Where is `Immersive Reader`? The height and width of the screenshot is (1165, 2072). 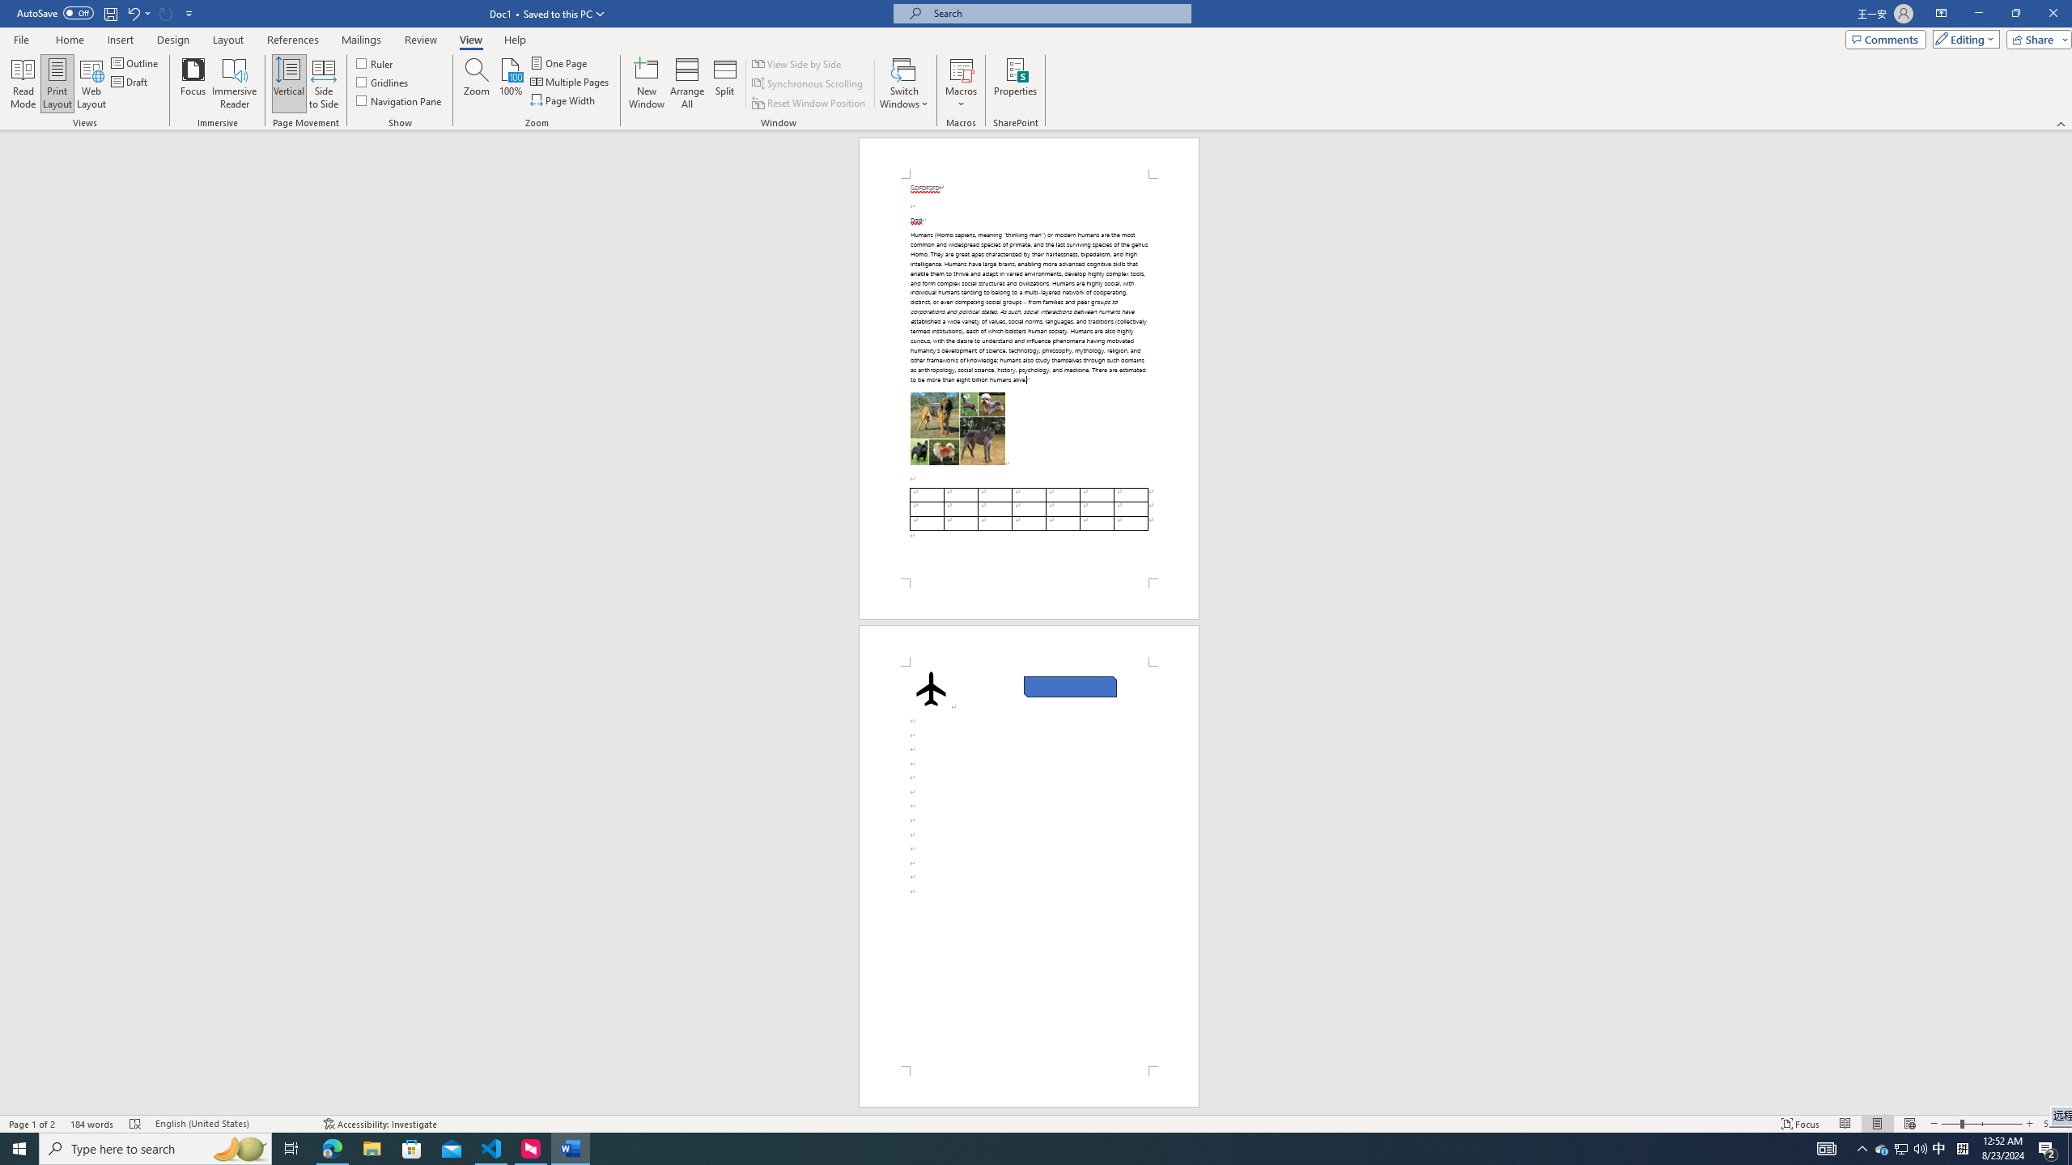 Immersive Reader is located at coordinates (235, 83).